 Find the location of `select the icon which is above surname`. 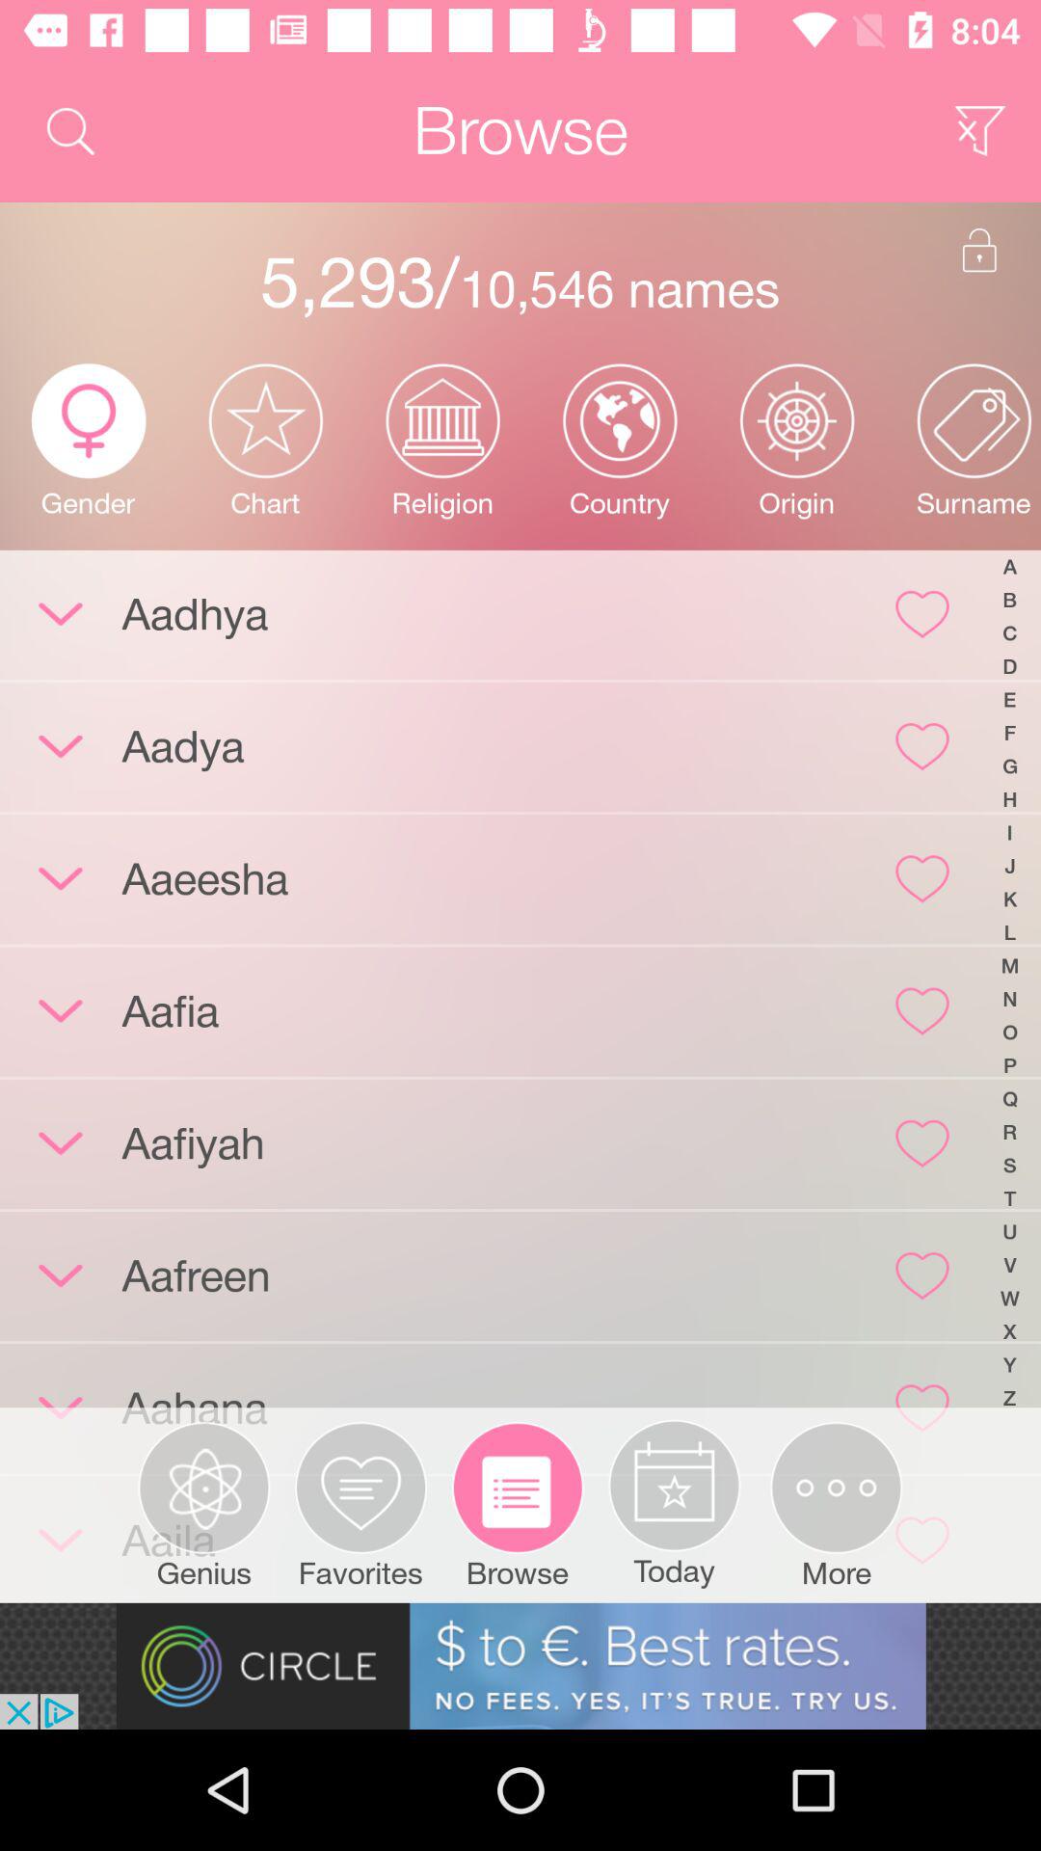

select the icon which is above surname is located at coordinates (974, 420).